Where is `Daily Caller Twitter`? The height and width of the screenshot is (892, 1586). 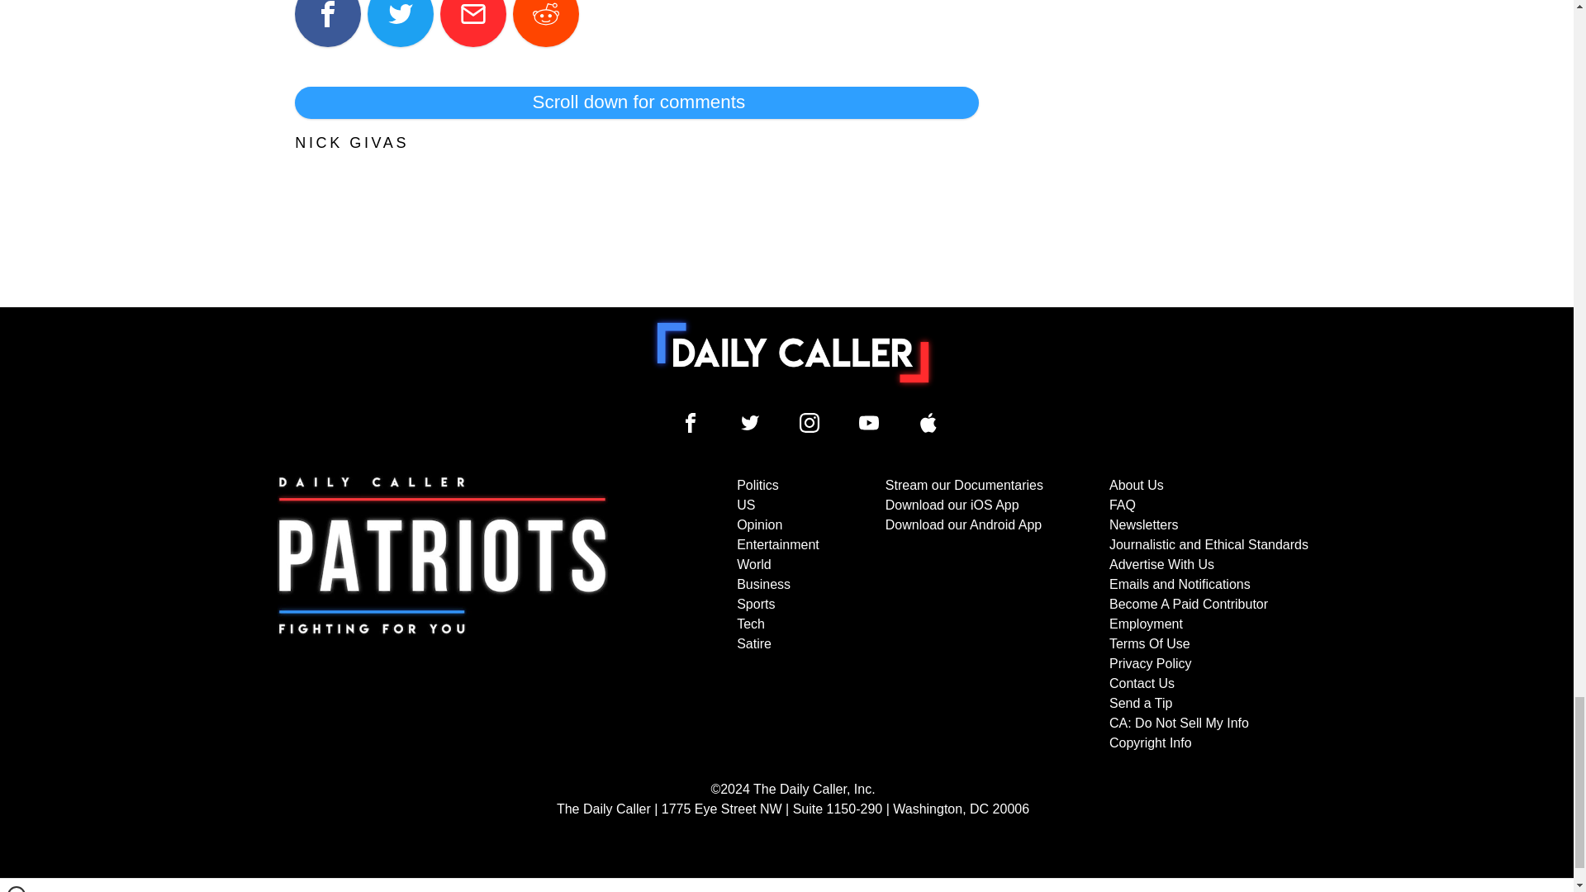
Daily Caller Twitter is located at coordinates (750, 423).